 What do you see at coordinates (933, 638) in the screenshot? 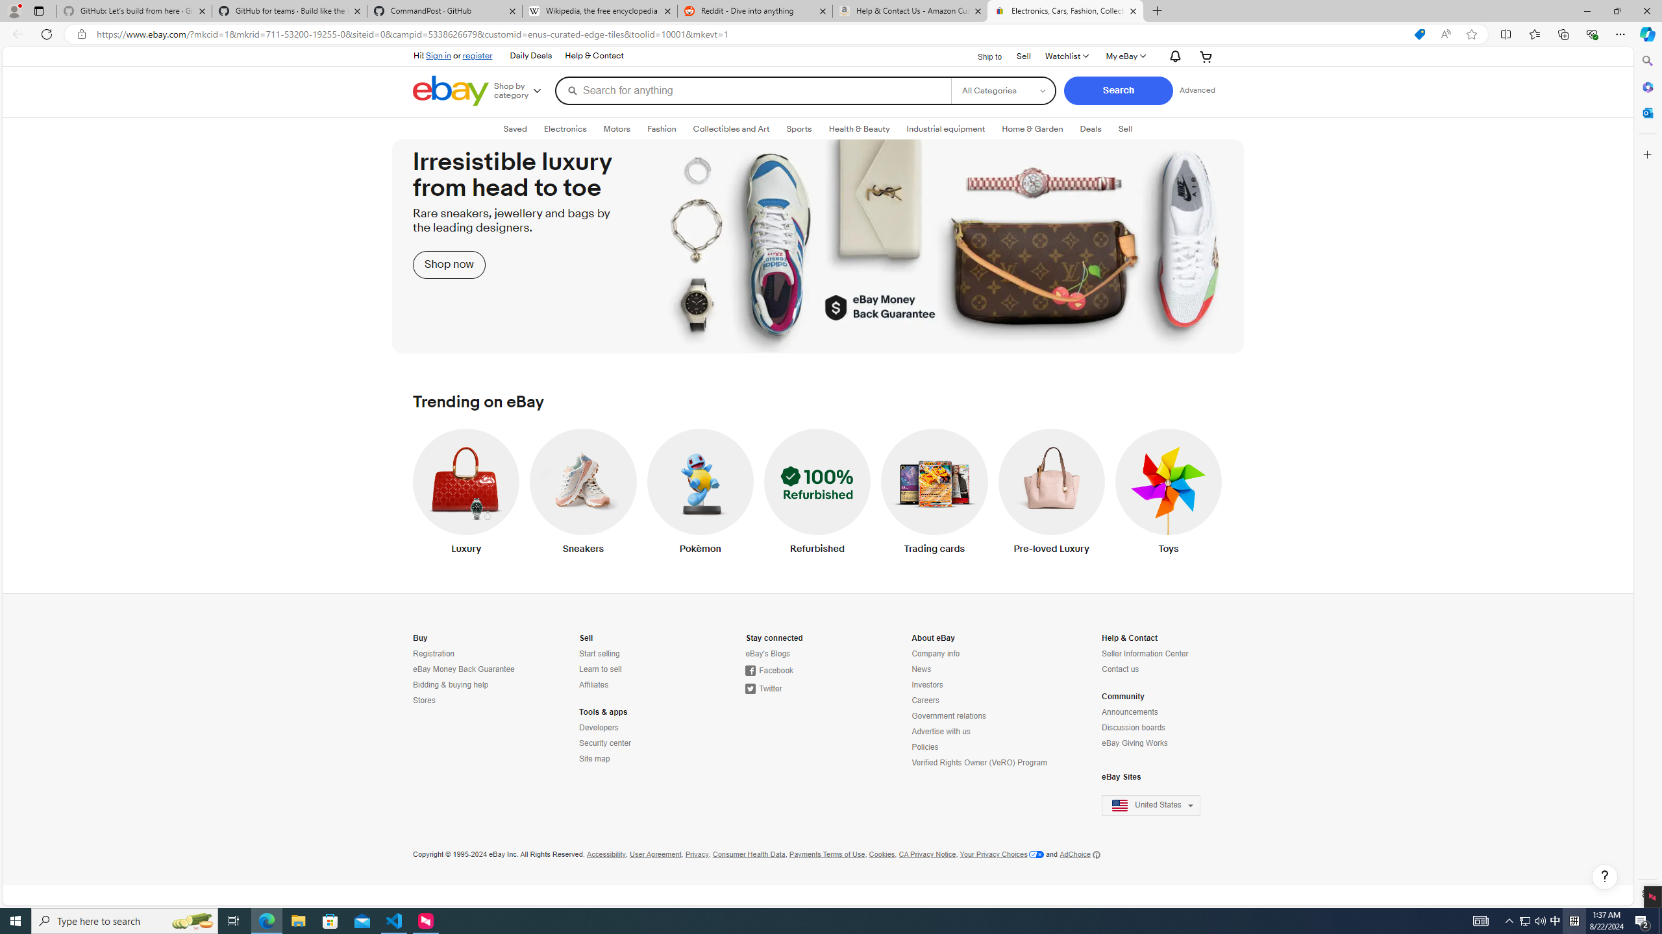
I see `About eBay` at bounding box center [933, 638].